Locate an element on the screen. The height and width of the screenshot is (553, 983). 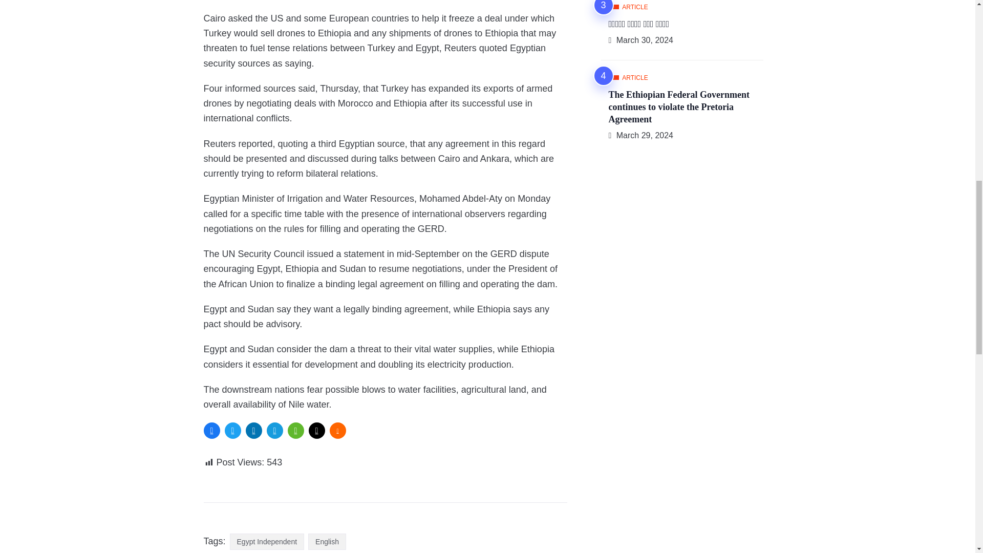
WhatsApp is located at coordinates (296, 431).